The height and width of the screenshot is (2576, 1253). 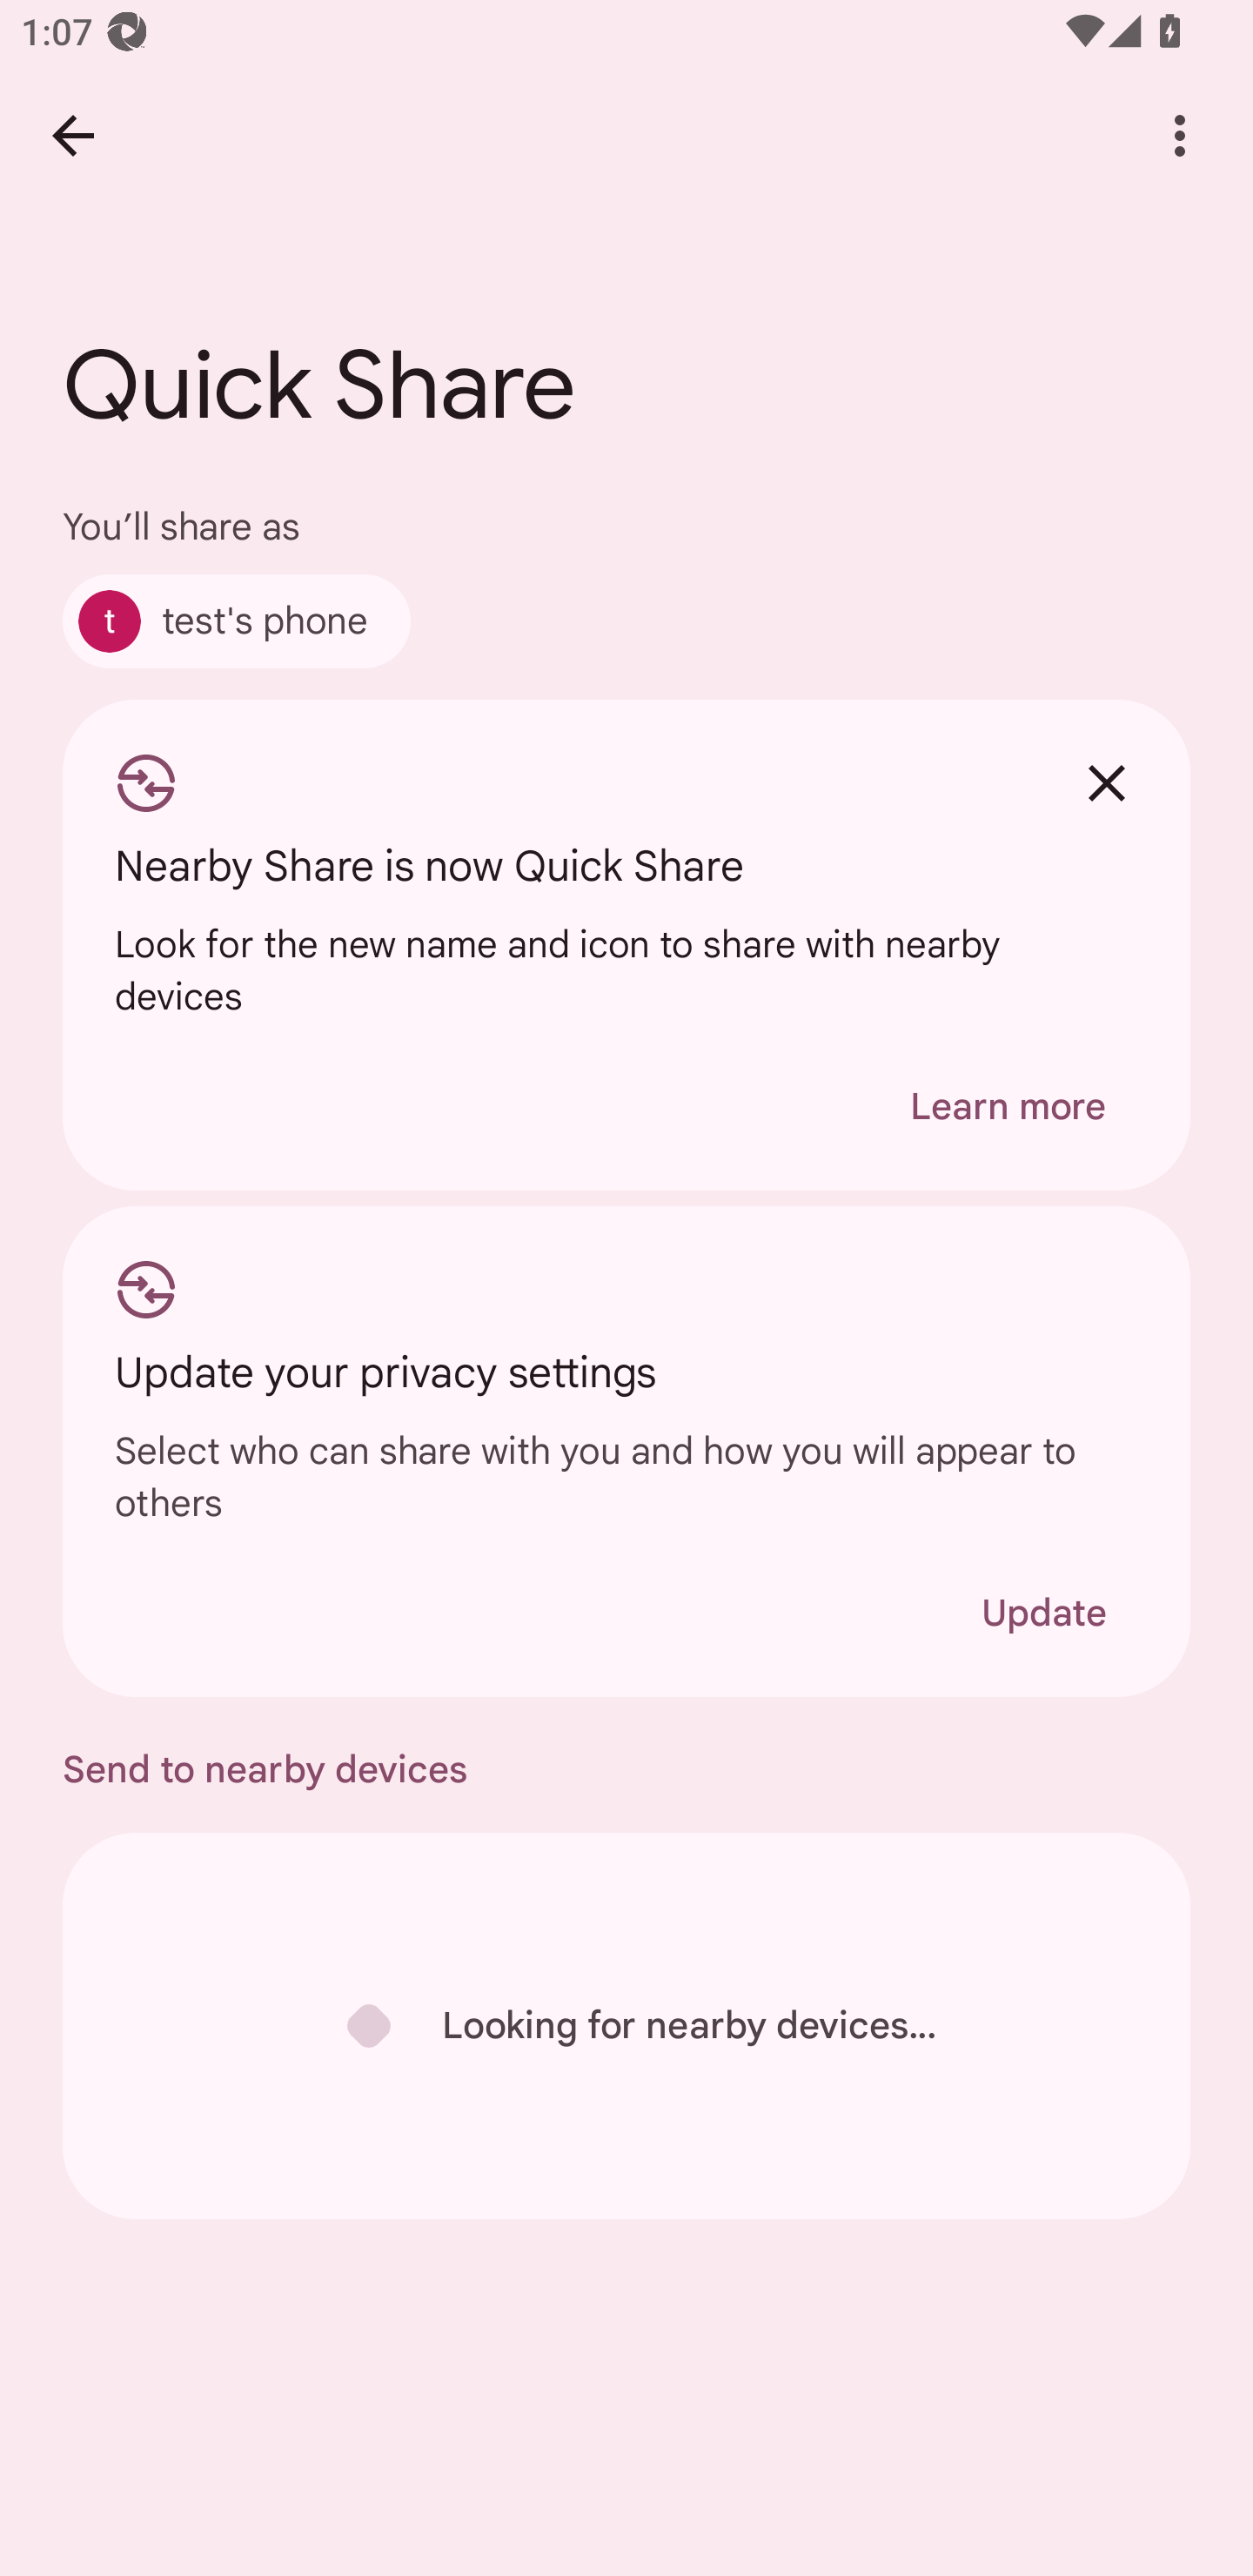 I want to click on Learn more, so click(x=1008, y=1105).